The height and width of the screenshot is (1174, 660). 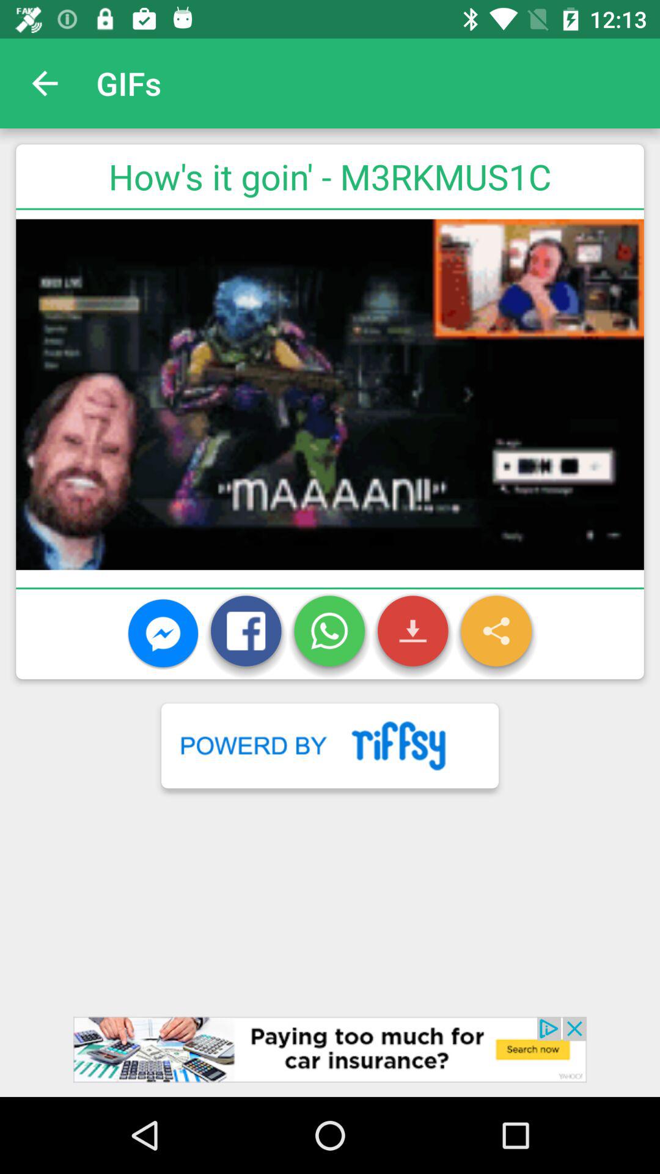 What do you see at coordinates (330, 745) in the screenshot?
I see `select the tab which is below the watsapp` at bounding box center [330, 745].